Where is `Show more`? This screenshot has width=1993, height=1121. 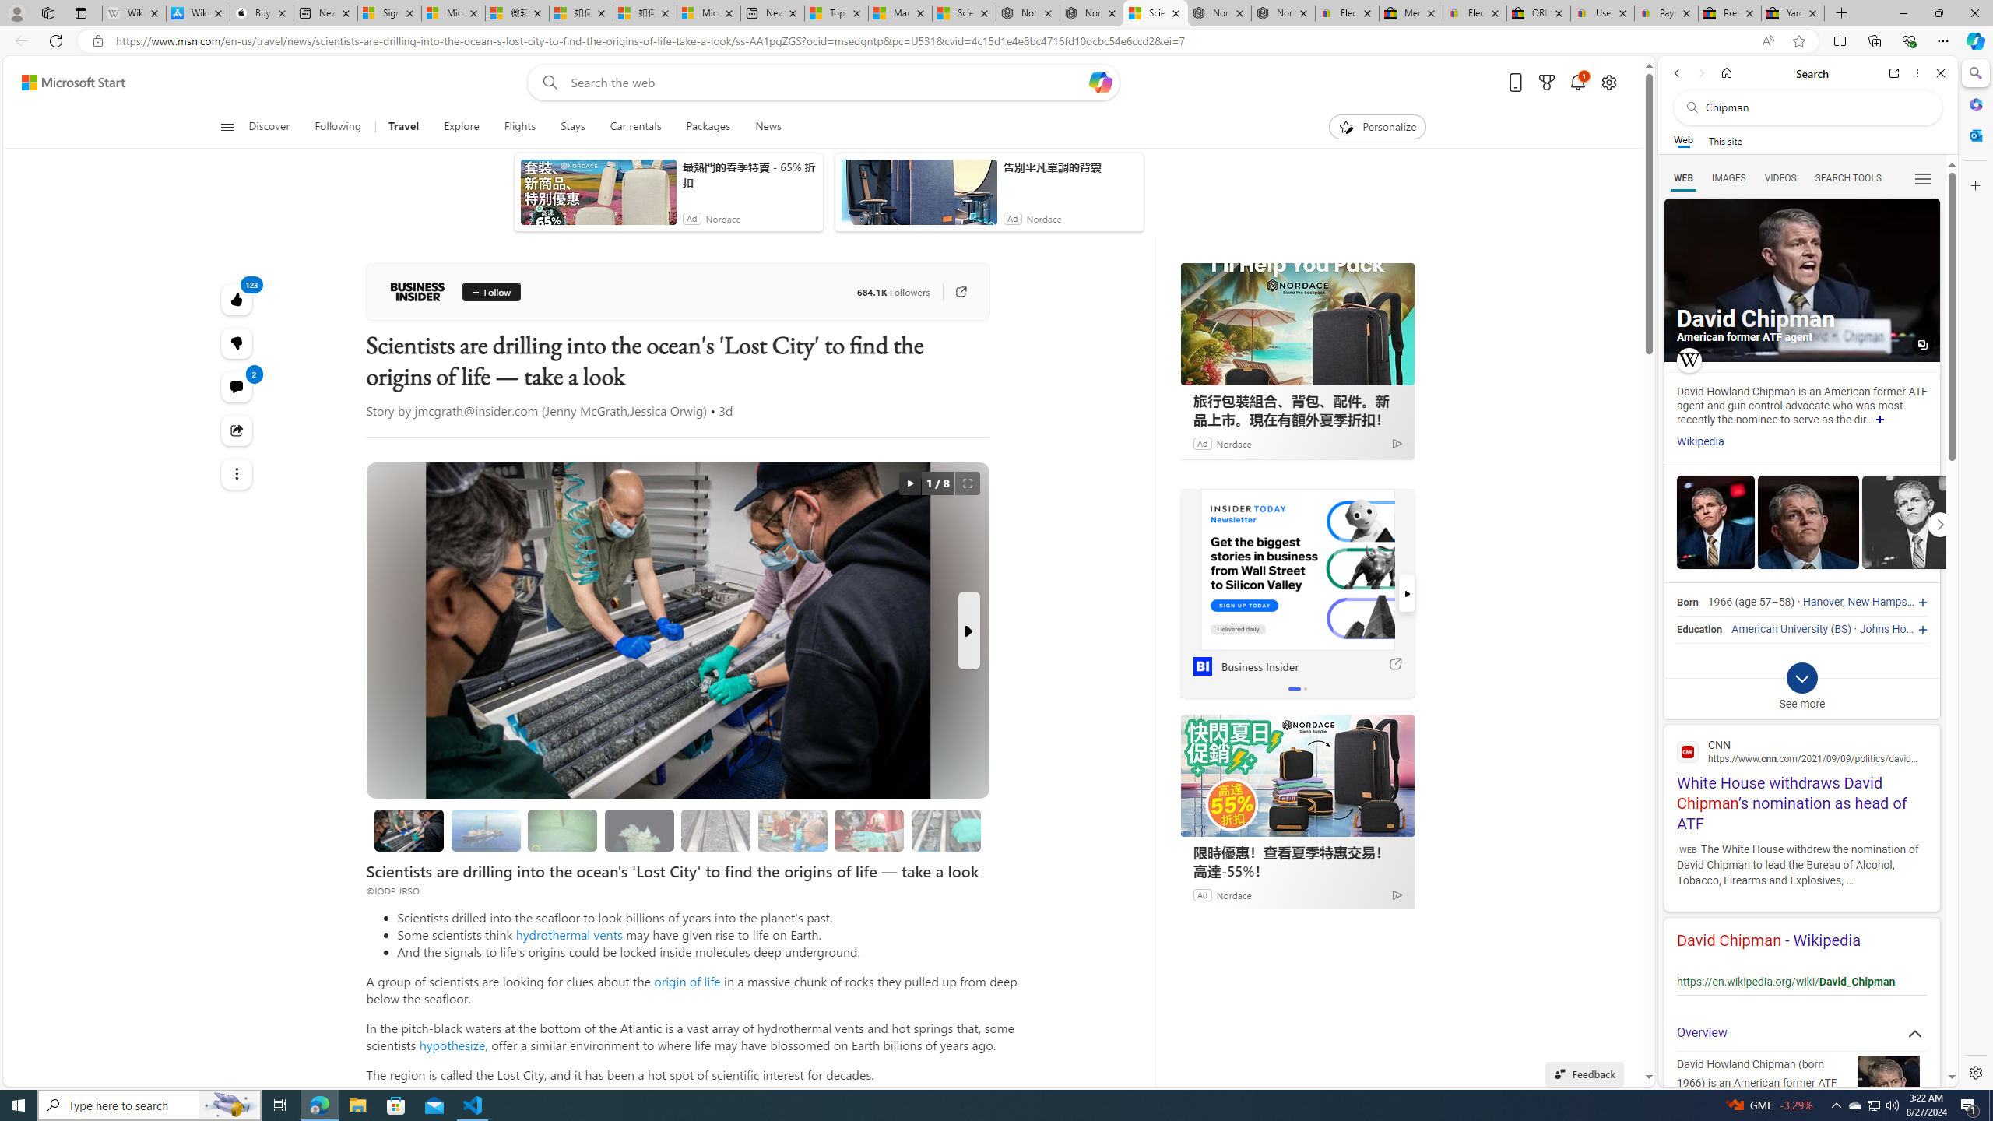 Show more is located at coordinates (1879, 420).